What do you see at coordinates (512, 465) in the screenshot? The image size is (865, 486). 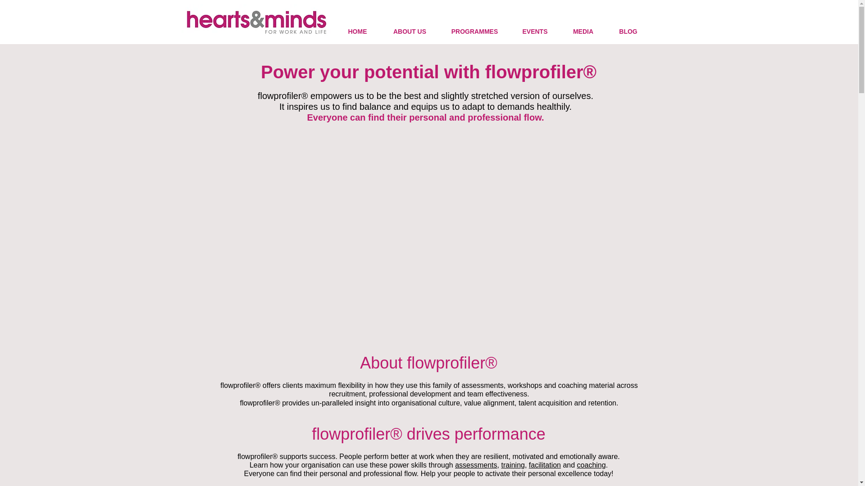 I see `training` at bounding box center [512, 465].